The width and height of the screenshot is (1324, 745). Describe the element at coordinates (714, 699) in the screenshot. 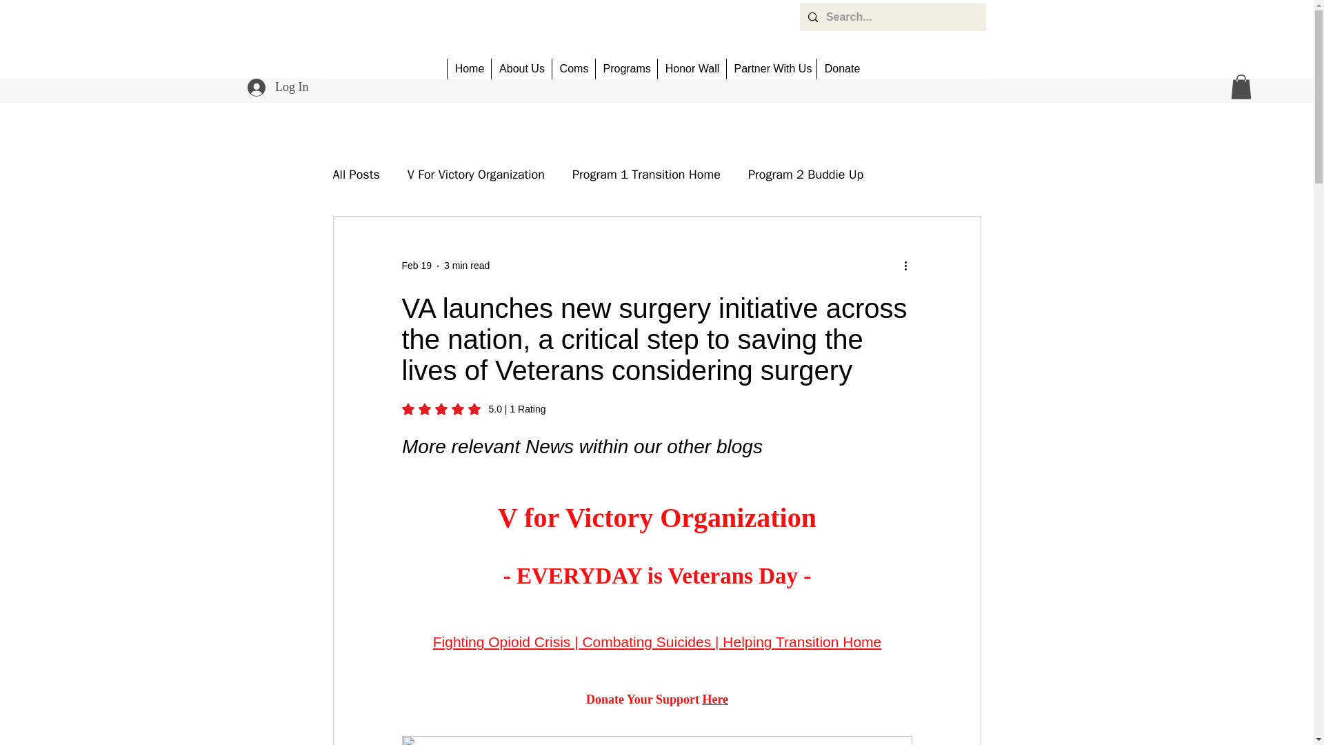

I see `Here` at that location.